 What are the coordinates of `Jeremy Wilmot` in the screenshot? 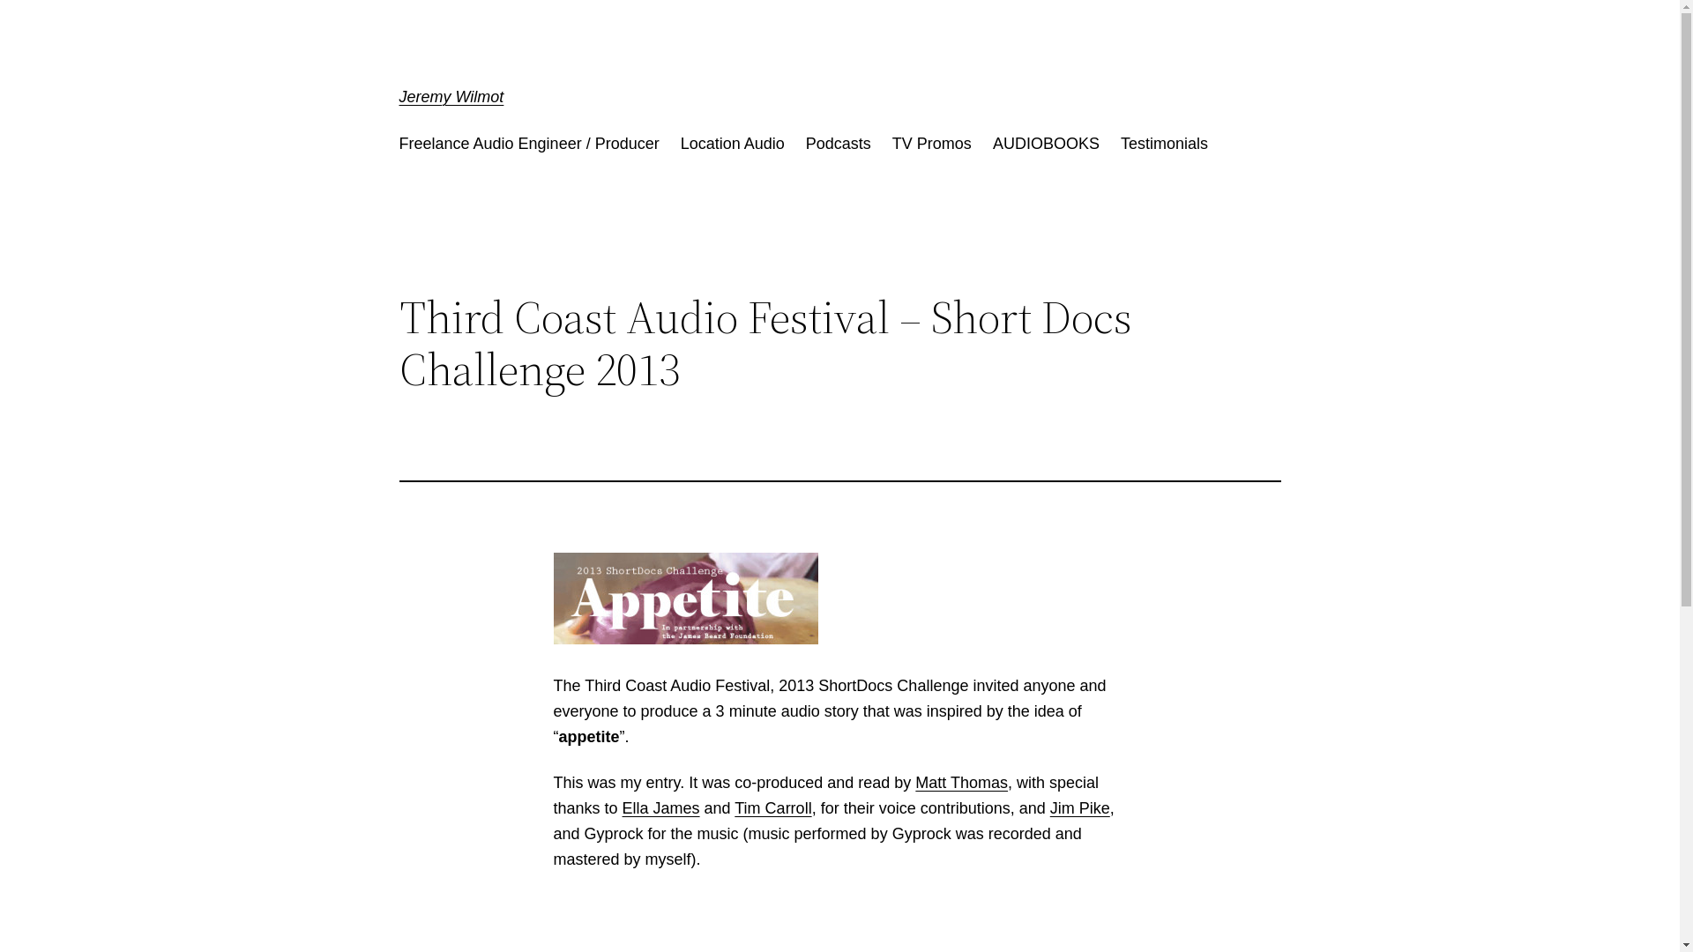 It's located at (451, 97).